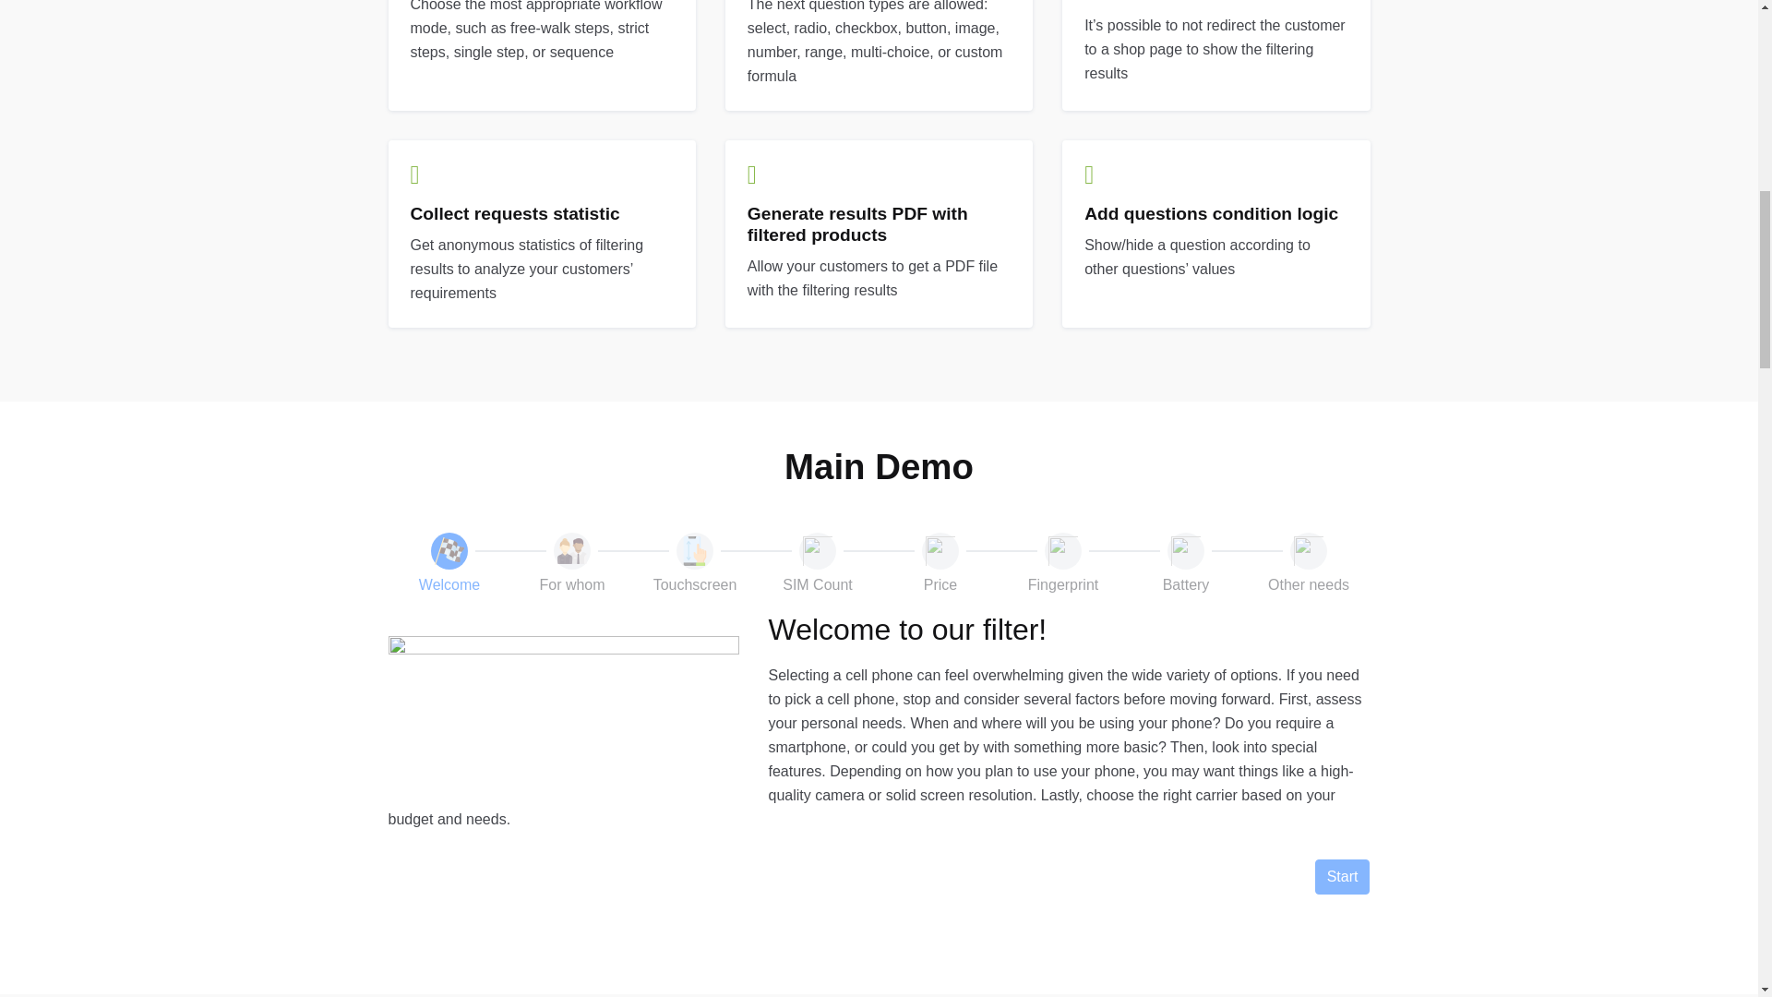 This screenshot has width=1772, height=997. What do you see at coordinates (1063, 564) in the screenshot?
I see `Fingerprint` at bounding box center [1063, 564].